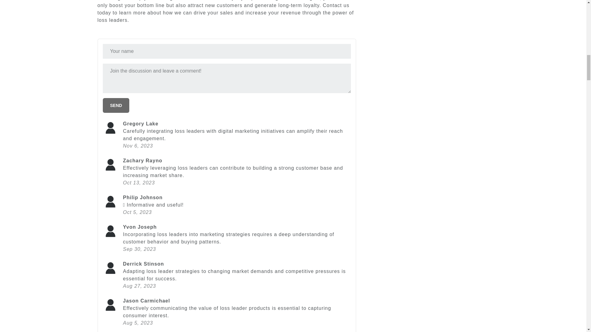  Describe the element at coordinates (116, 105) in the screenshot. I see `Send` at that location.